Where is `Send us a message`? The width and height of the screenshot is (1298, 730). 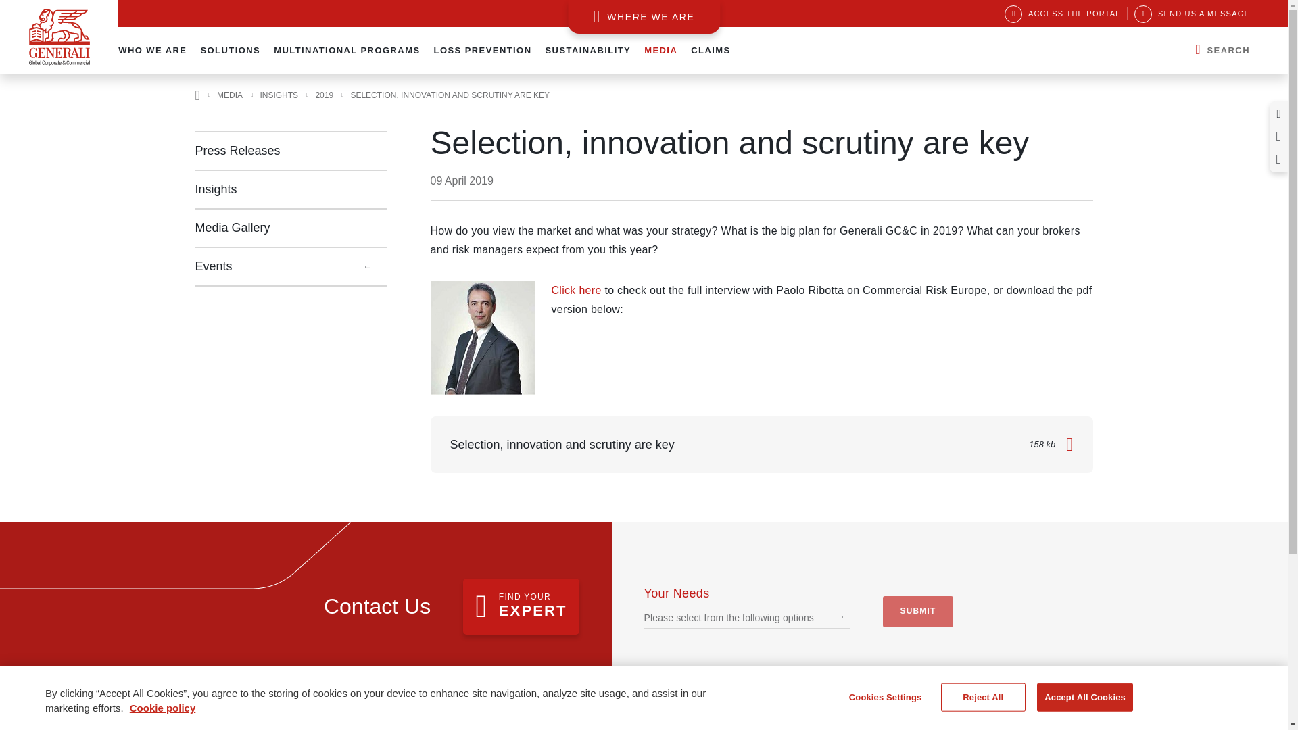 Send us a message is located at coordinates (1192, 14).